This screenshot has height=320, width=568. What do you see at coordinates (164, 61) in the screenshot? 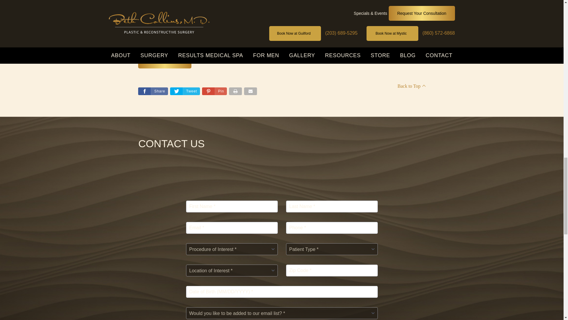
I see `Post Comment` at bounding box center [164, 61].